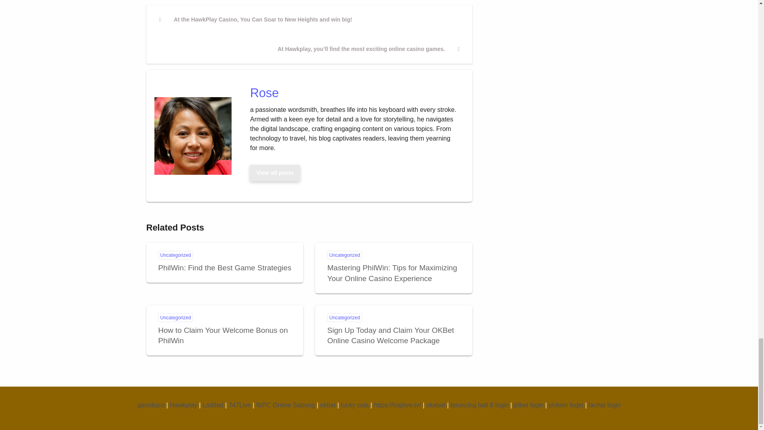 The width and height of the screenshot is (764, 430). Describe the element at coordinates (225, 268) in the screenshot. I see `PhilWin: Find the Best Game Strategies` at that location.